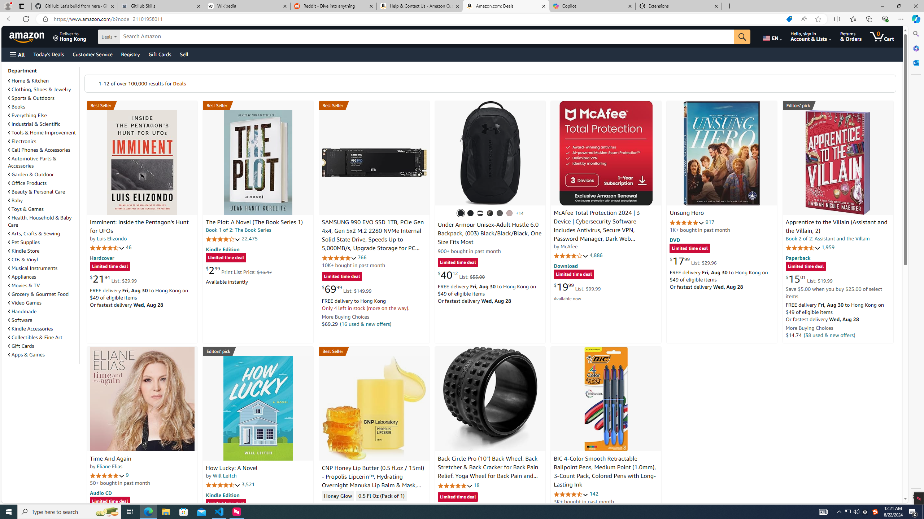  I want to click on +14, so click(520, 213).